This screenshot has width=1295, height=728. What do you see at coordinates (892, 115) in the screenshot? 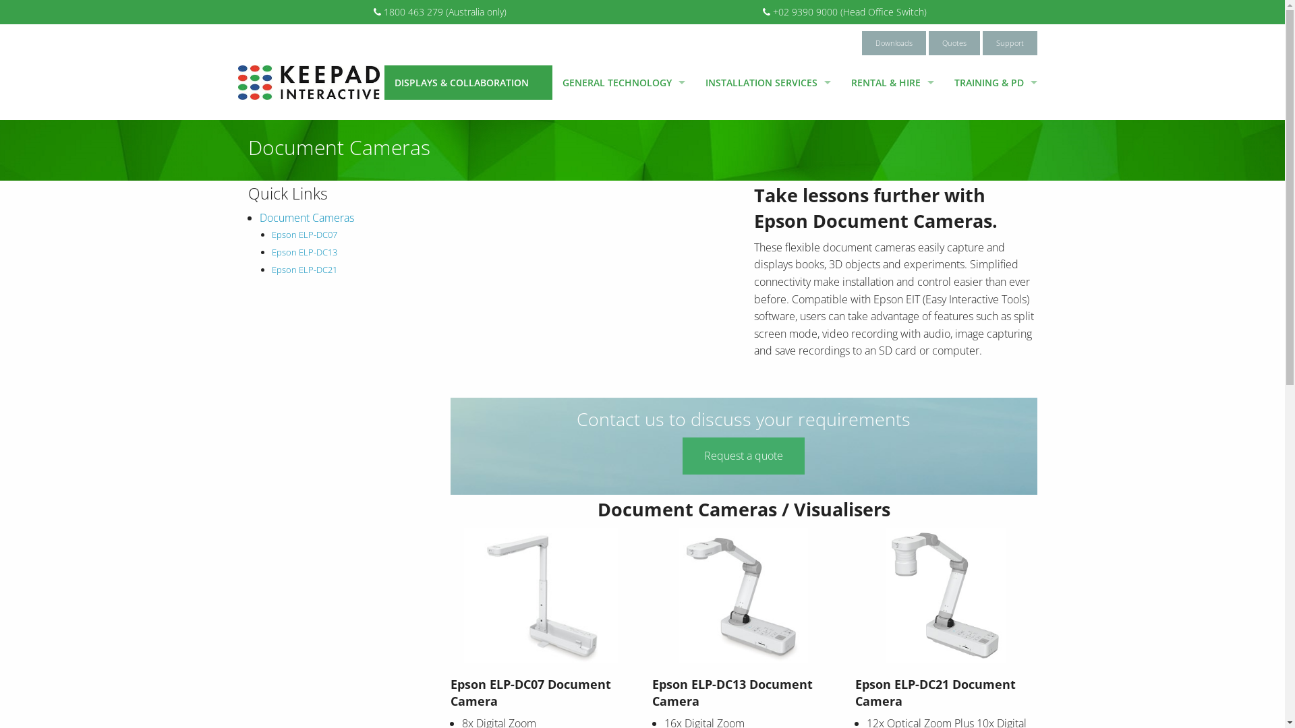
I see `TurningPoint Rental` at bounding box center [892, 115].